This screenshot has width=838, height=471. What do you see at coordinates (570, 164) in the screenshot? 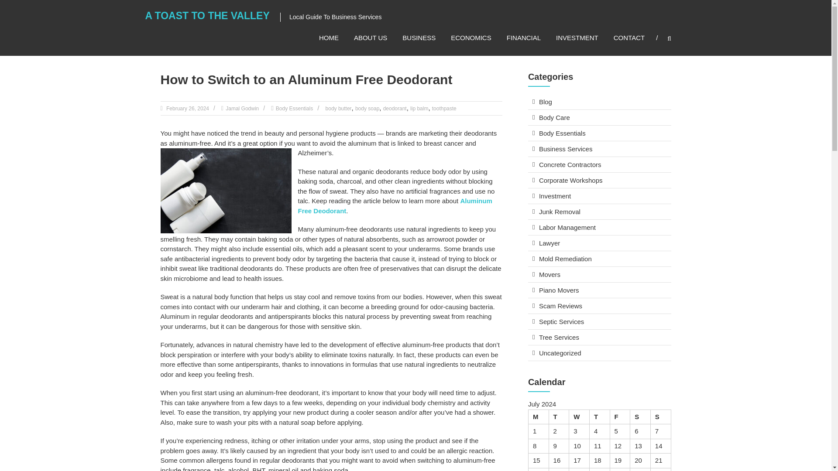
I see `Concrete Contractors` at bounding box center [570, 164].